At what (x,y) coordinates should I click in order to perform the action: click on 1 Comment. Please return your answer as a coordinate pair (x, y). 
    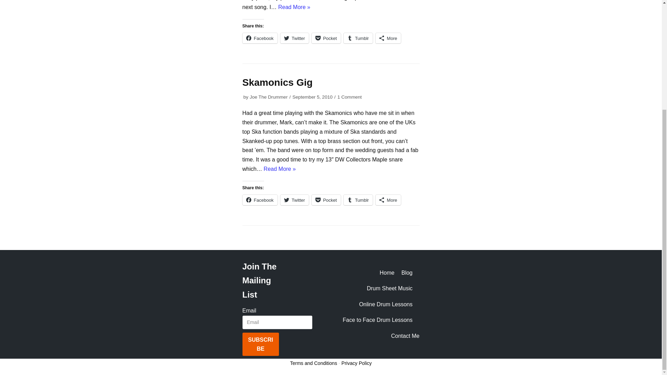
    Looking at the image, I should click on (349, 97).